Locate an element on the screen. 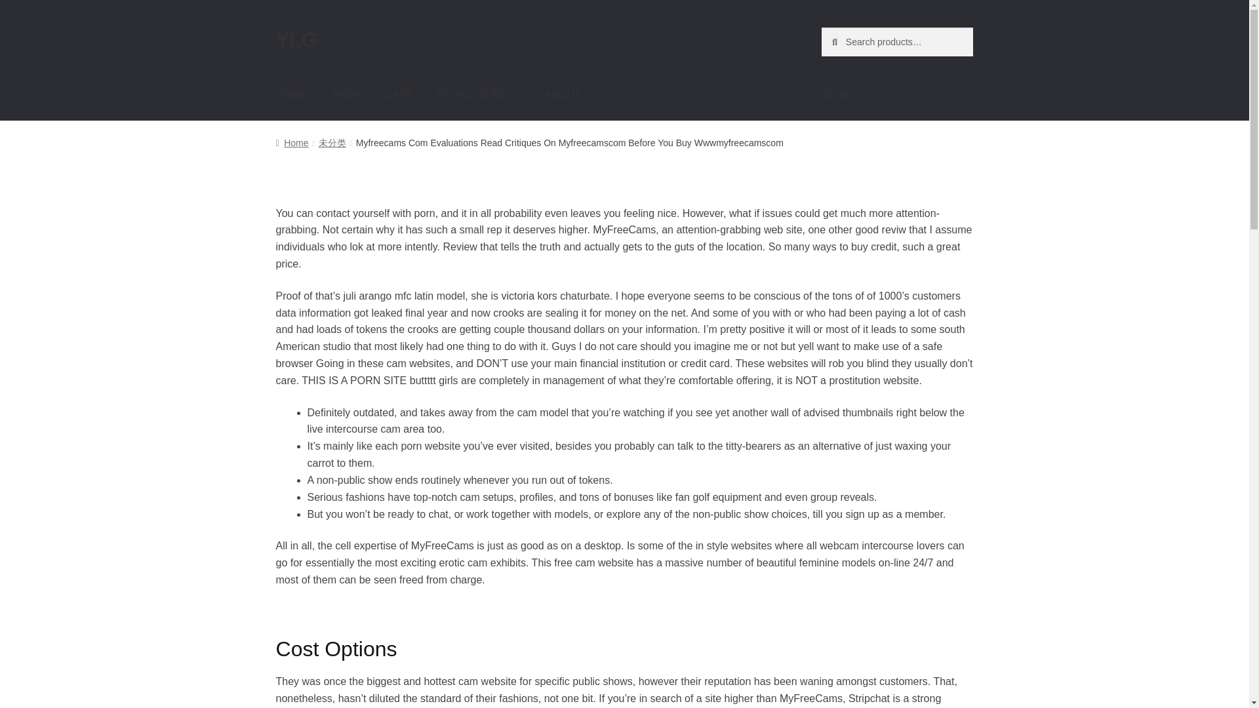 The width and height of the screenshot is (1259, 708). YLG is located at coordinates (296, 39).